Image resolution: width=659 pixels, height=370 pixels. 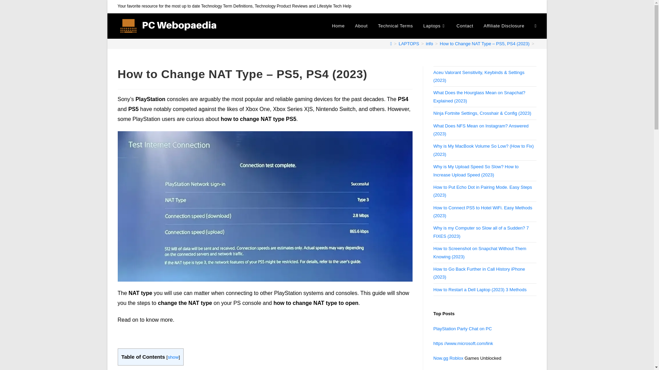 What do you see at coordinates (429, 44) in the screenshot?
I see `info` at bounding box center [429, 44].